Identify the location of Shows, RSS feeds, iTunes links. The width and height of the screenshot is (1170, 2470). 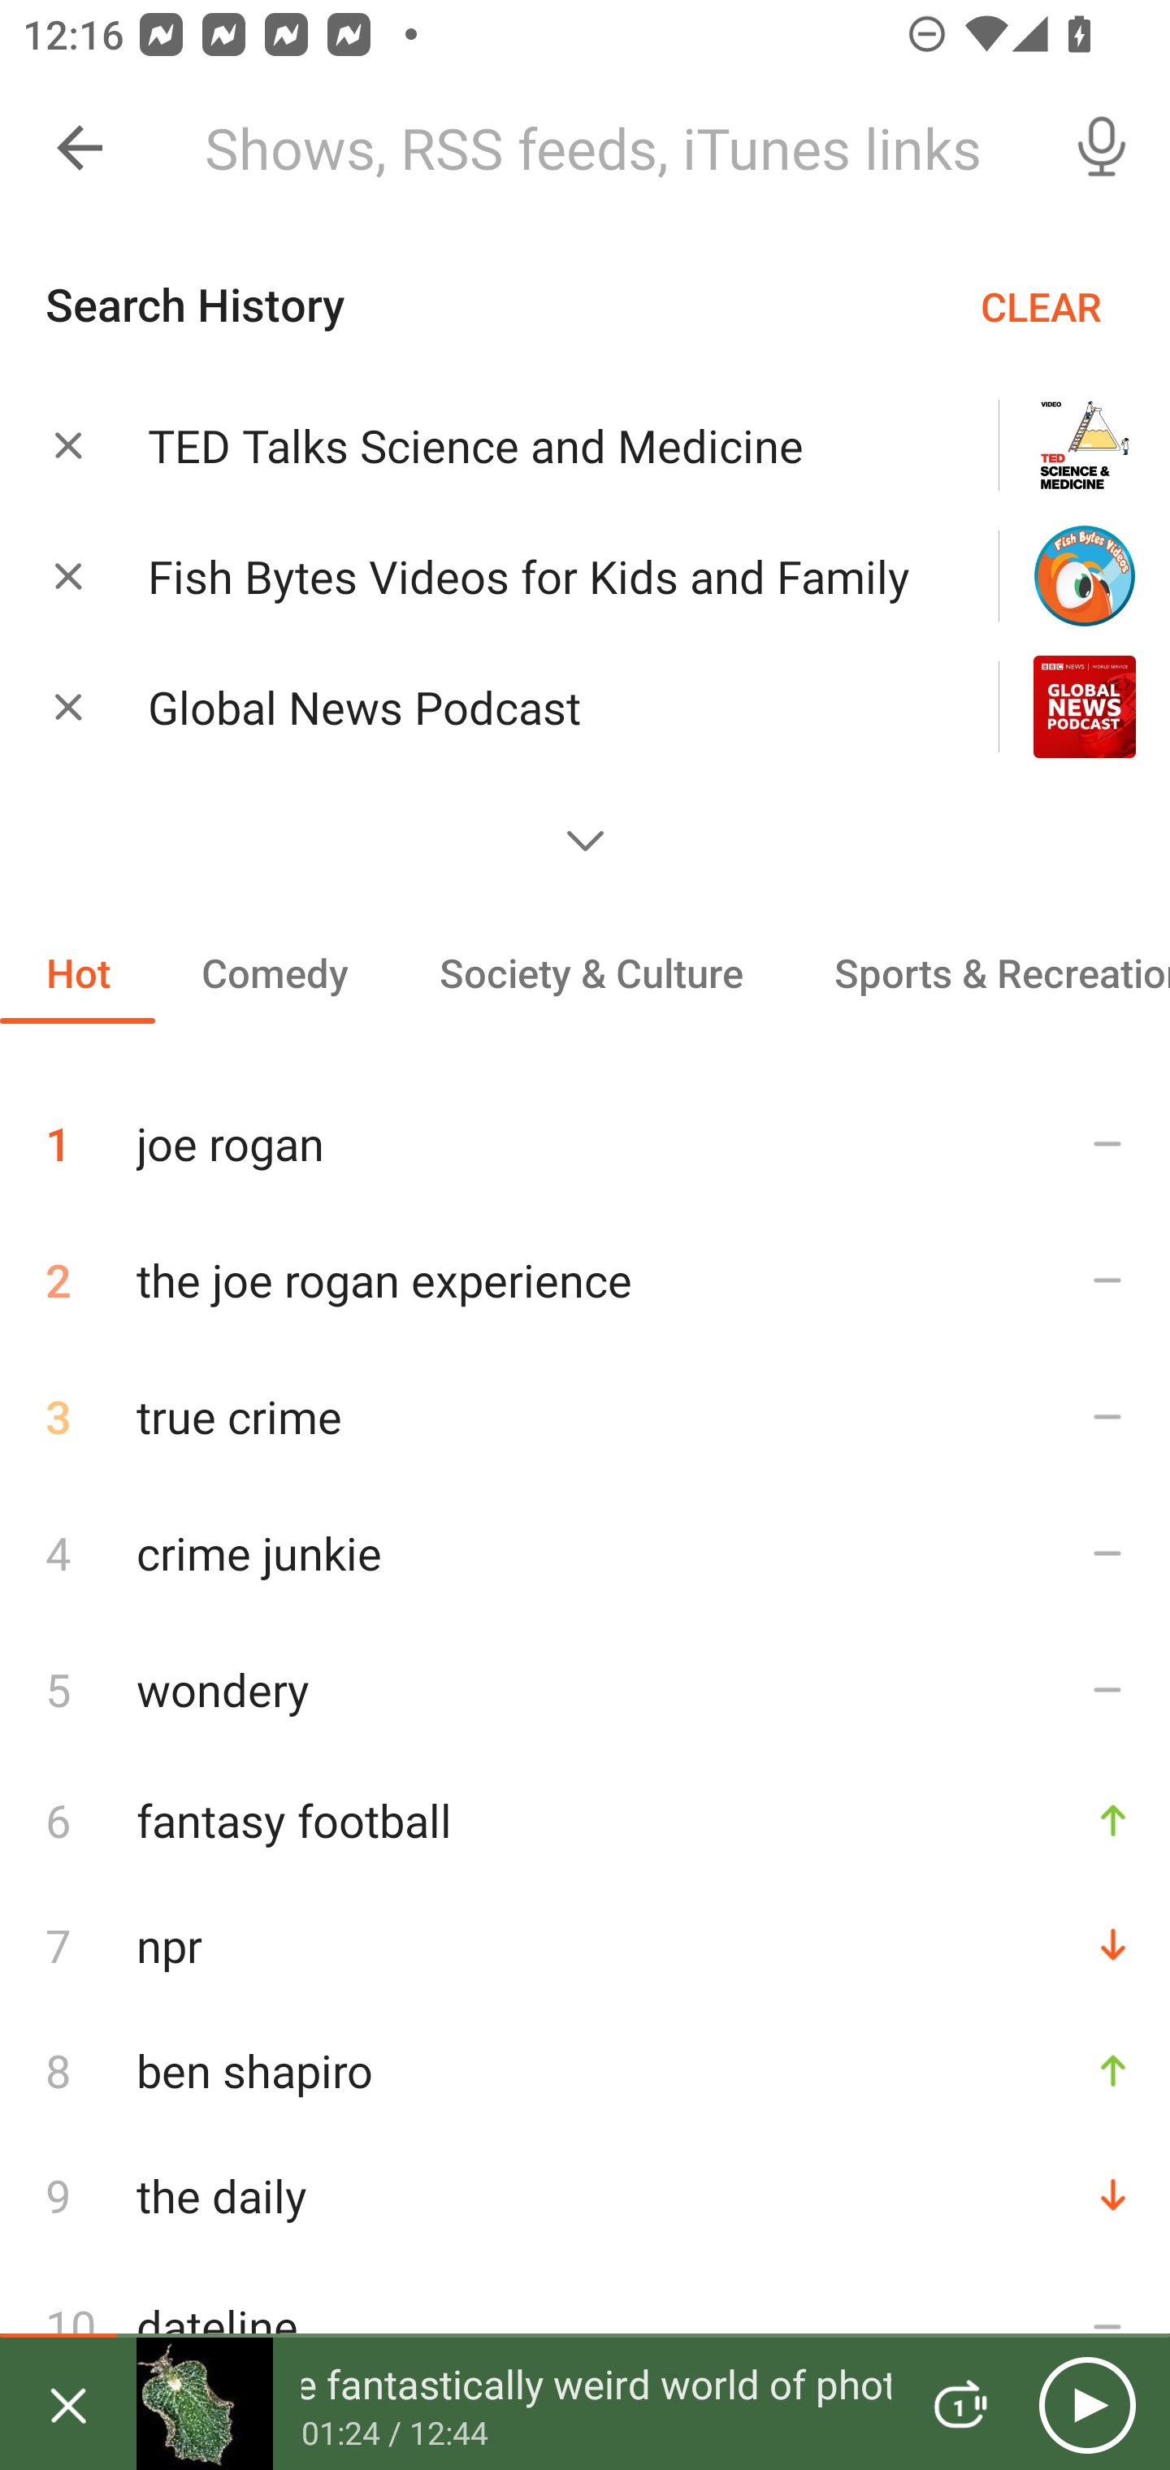
(608, 148).